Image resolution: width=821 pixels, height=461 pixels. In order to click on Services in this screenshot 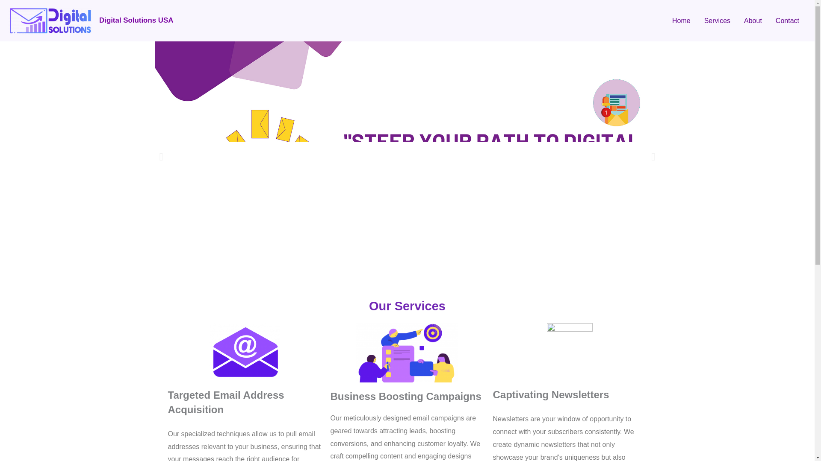, I will do `click(717, 20)`.